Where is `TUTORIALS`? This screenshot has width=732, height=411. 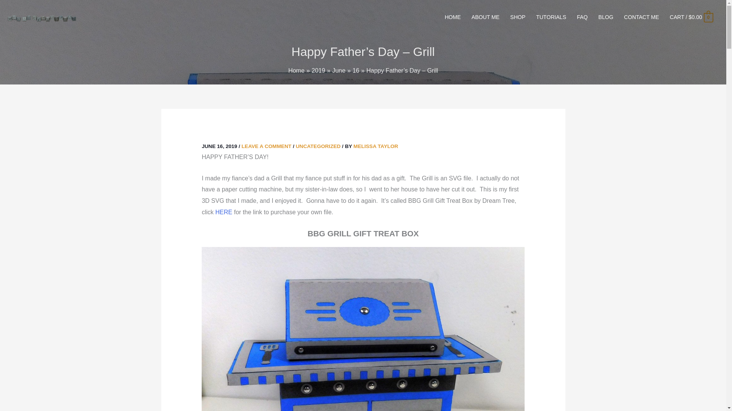 TUTORIALS is located at coordinates (551, 17).